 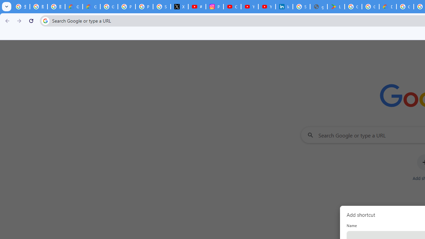 What do you see at coordinates (92, 7) in the screenshot?
I see `Google Cloud Privacy Notice` at bounding box center [92, 7].